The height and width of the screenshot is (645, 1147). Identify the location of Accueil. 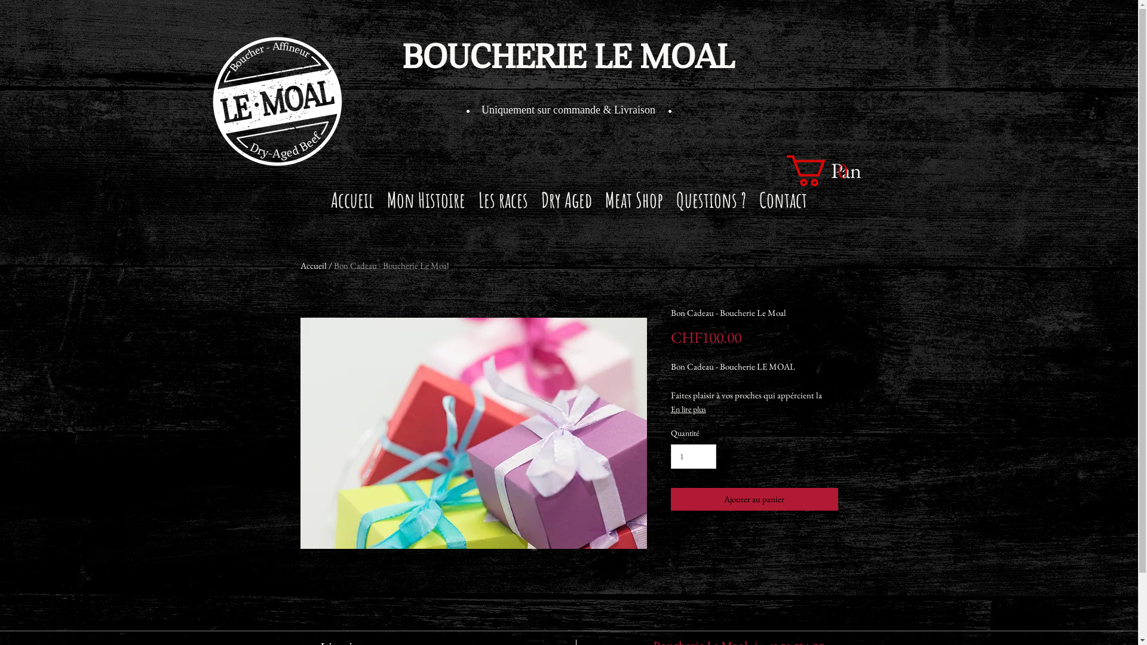
(313, 265).